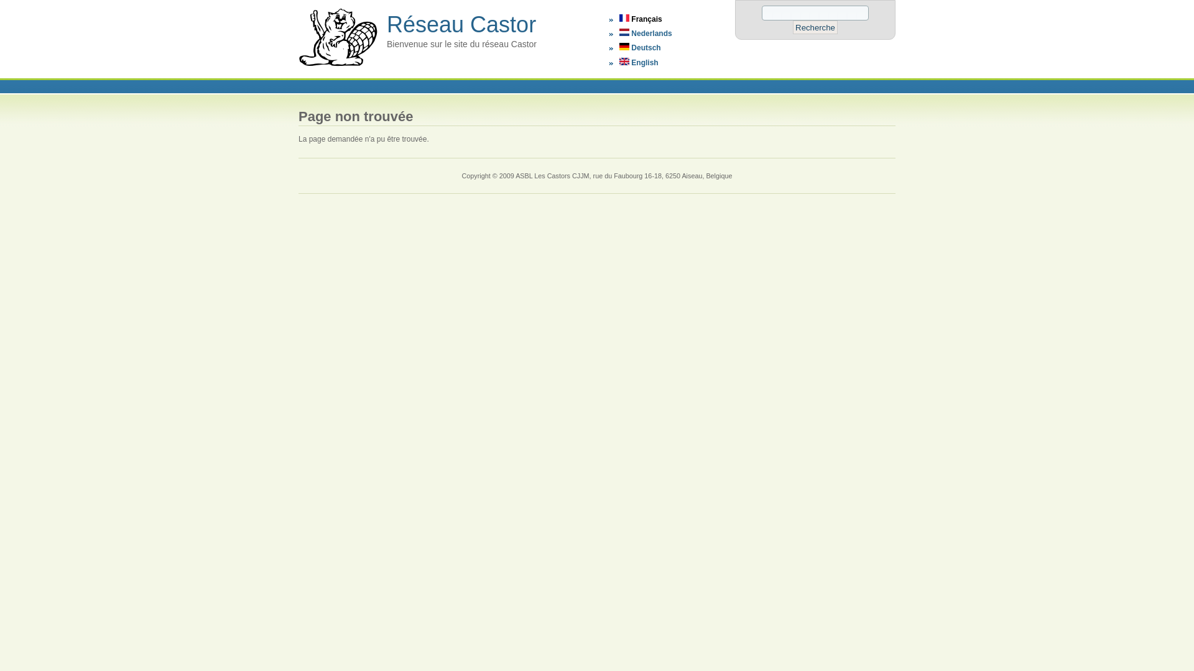 The height and width of the screenshot is (671, 1194). I want to click on Nederlands, so click(646, 34).